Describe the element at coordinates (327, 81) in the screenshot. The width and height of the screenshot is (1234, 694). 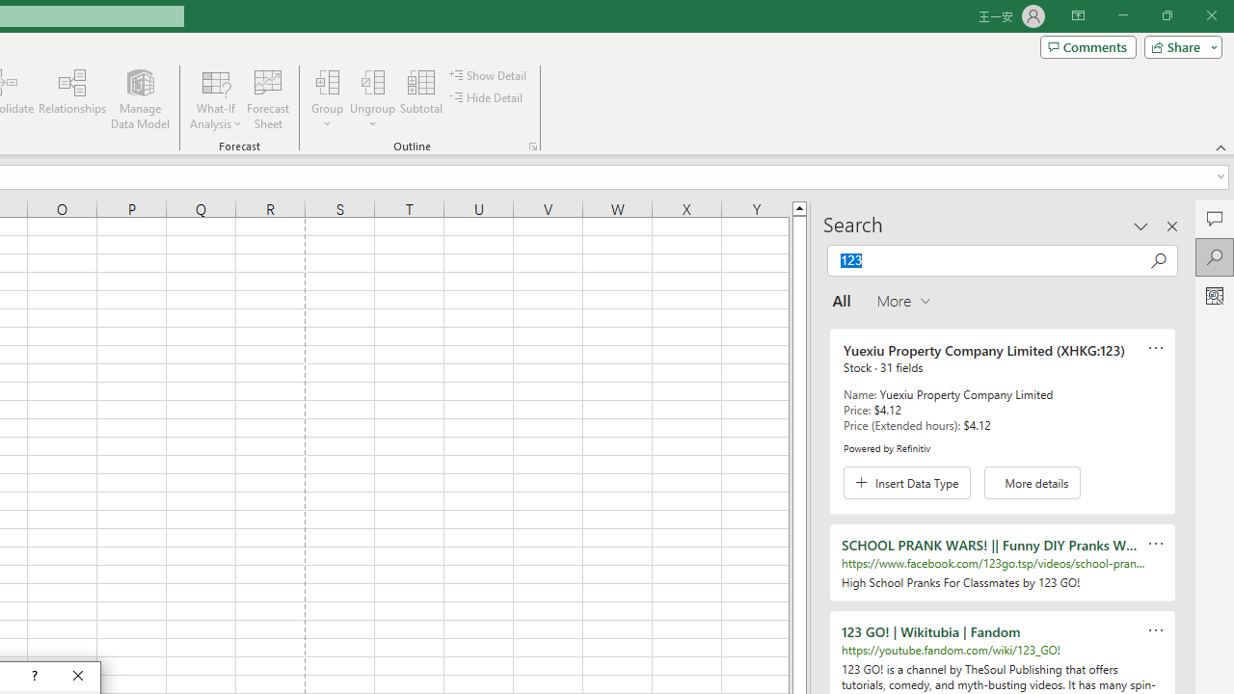
I see `Group...` at that location.